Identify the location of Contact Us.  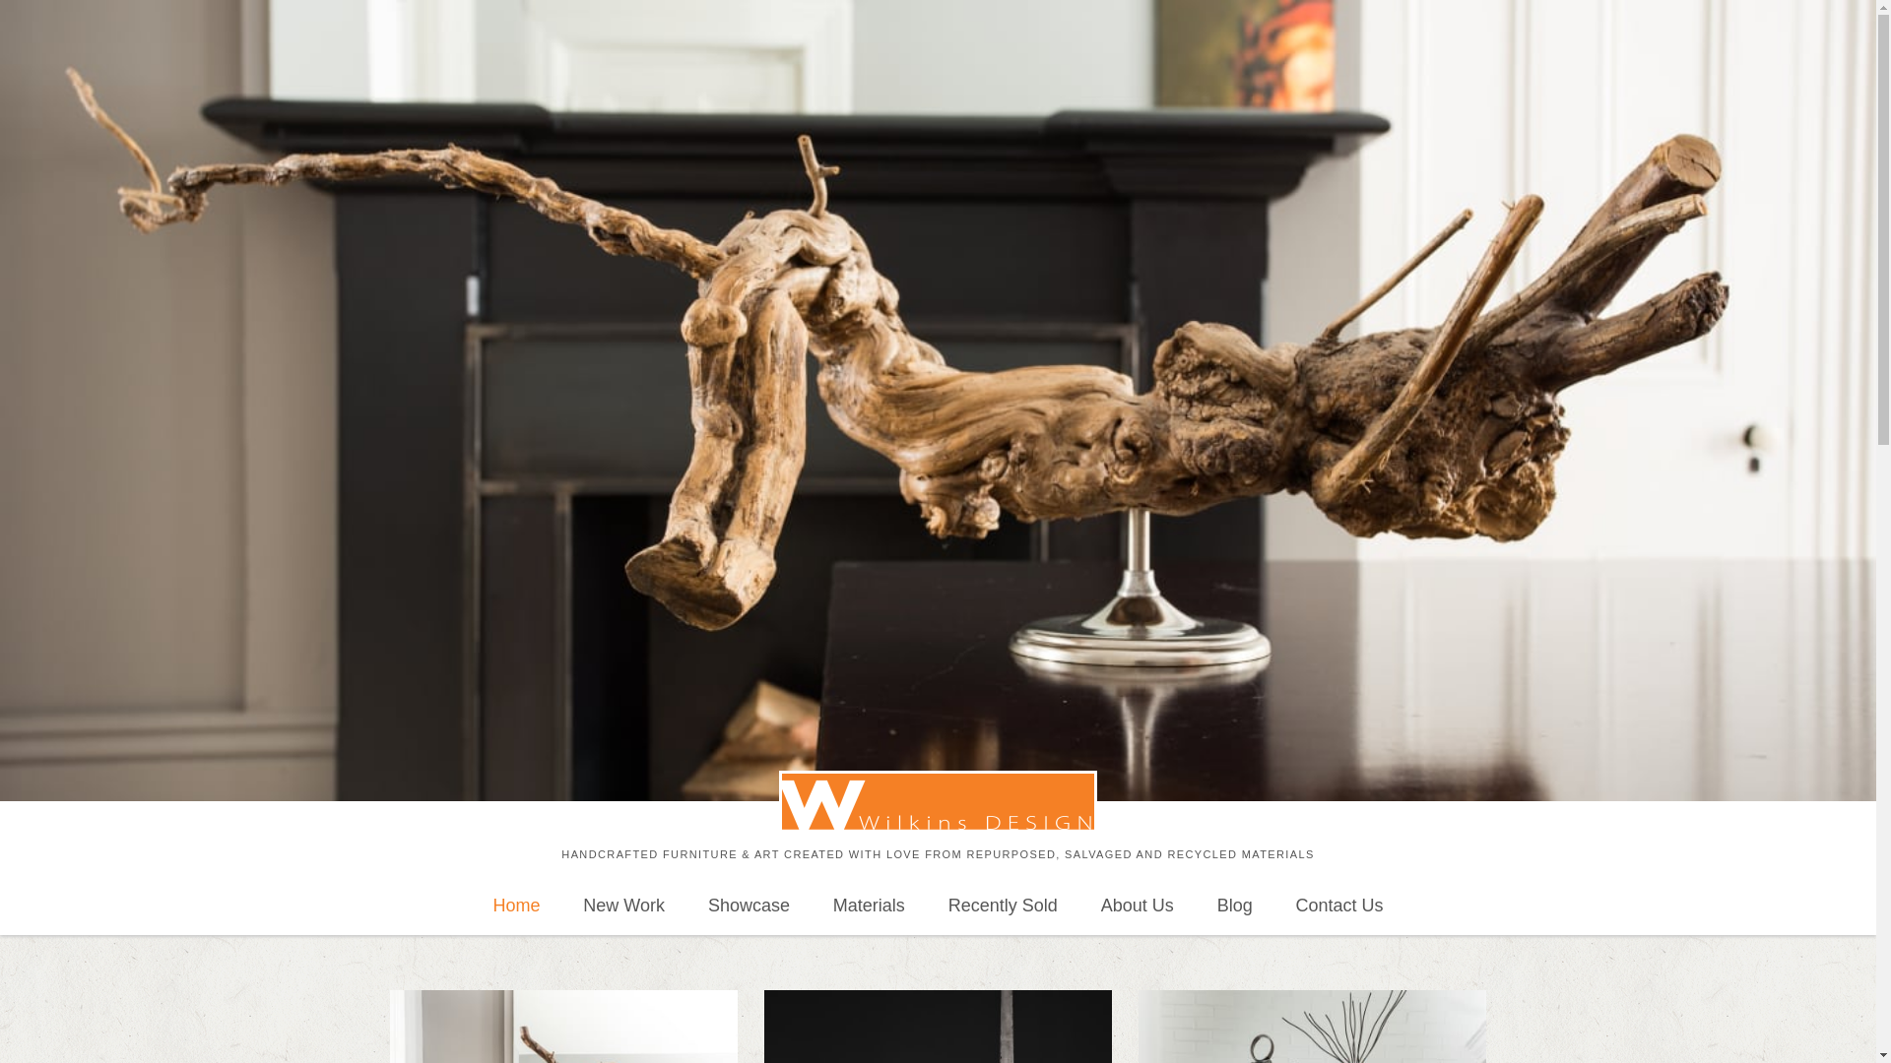
(1339, 906).